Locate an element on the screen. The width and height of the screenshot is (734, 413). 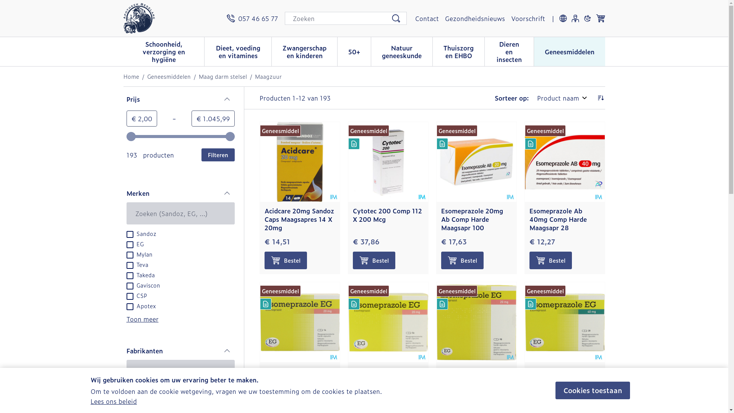
Toon meer is located at coordinates (142, 319).